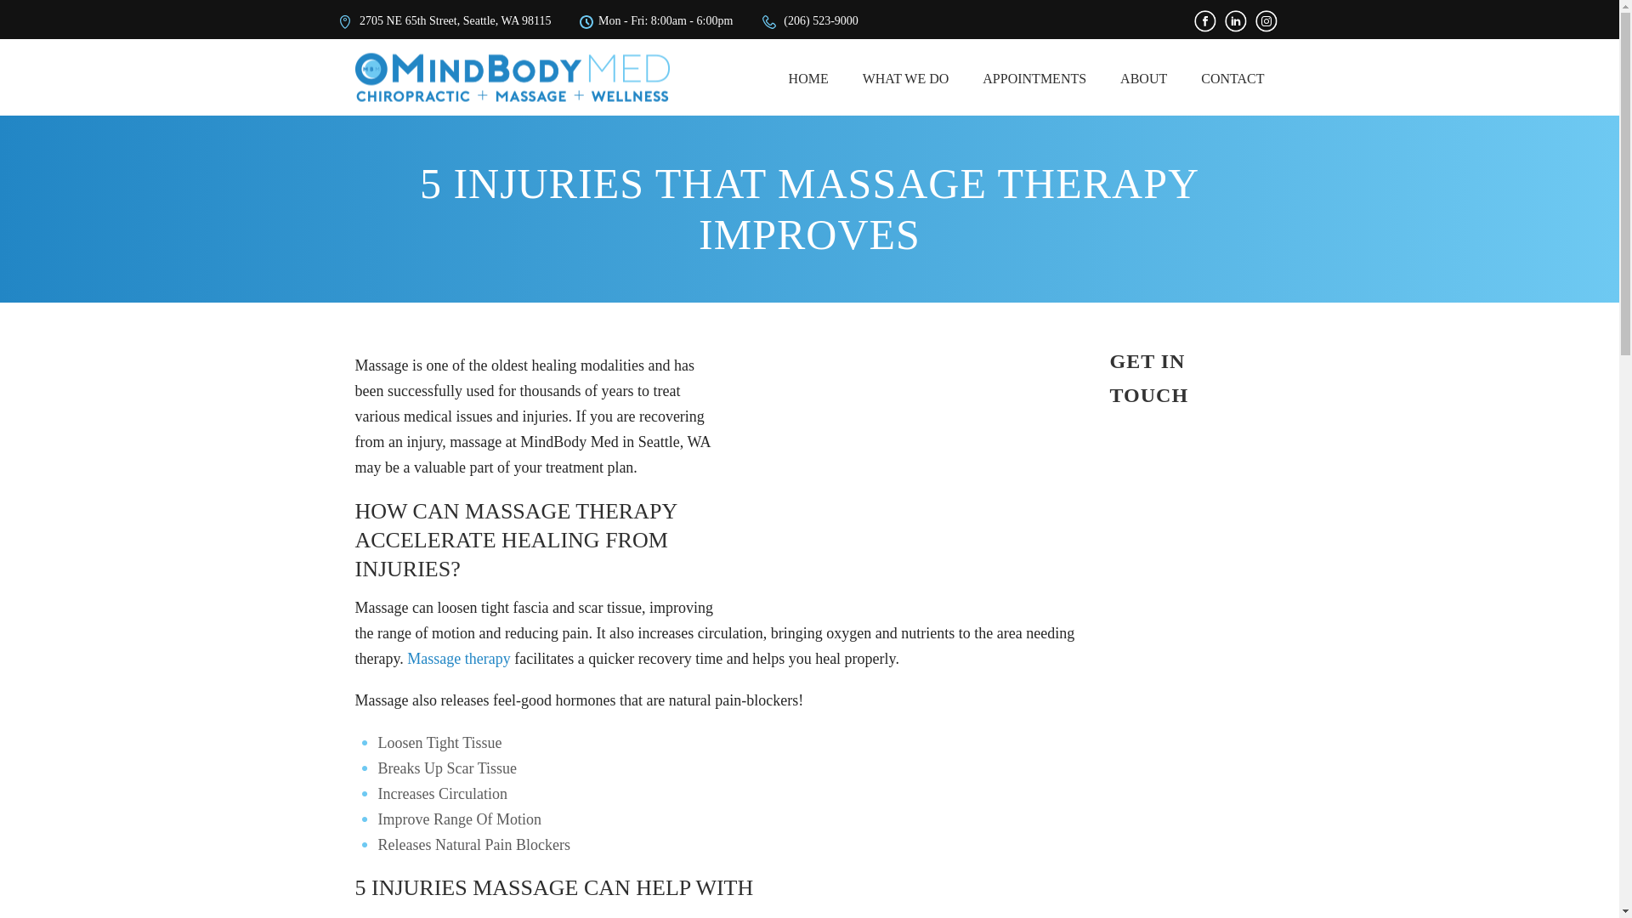  I want to click on WHAT WE DO, so click(905, 77).